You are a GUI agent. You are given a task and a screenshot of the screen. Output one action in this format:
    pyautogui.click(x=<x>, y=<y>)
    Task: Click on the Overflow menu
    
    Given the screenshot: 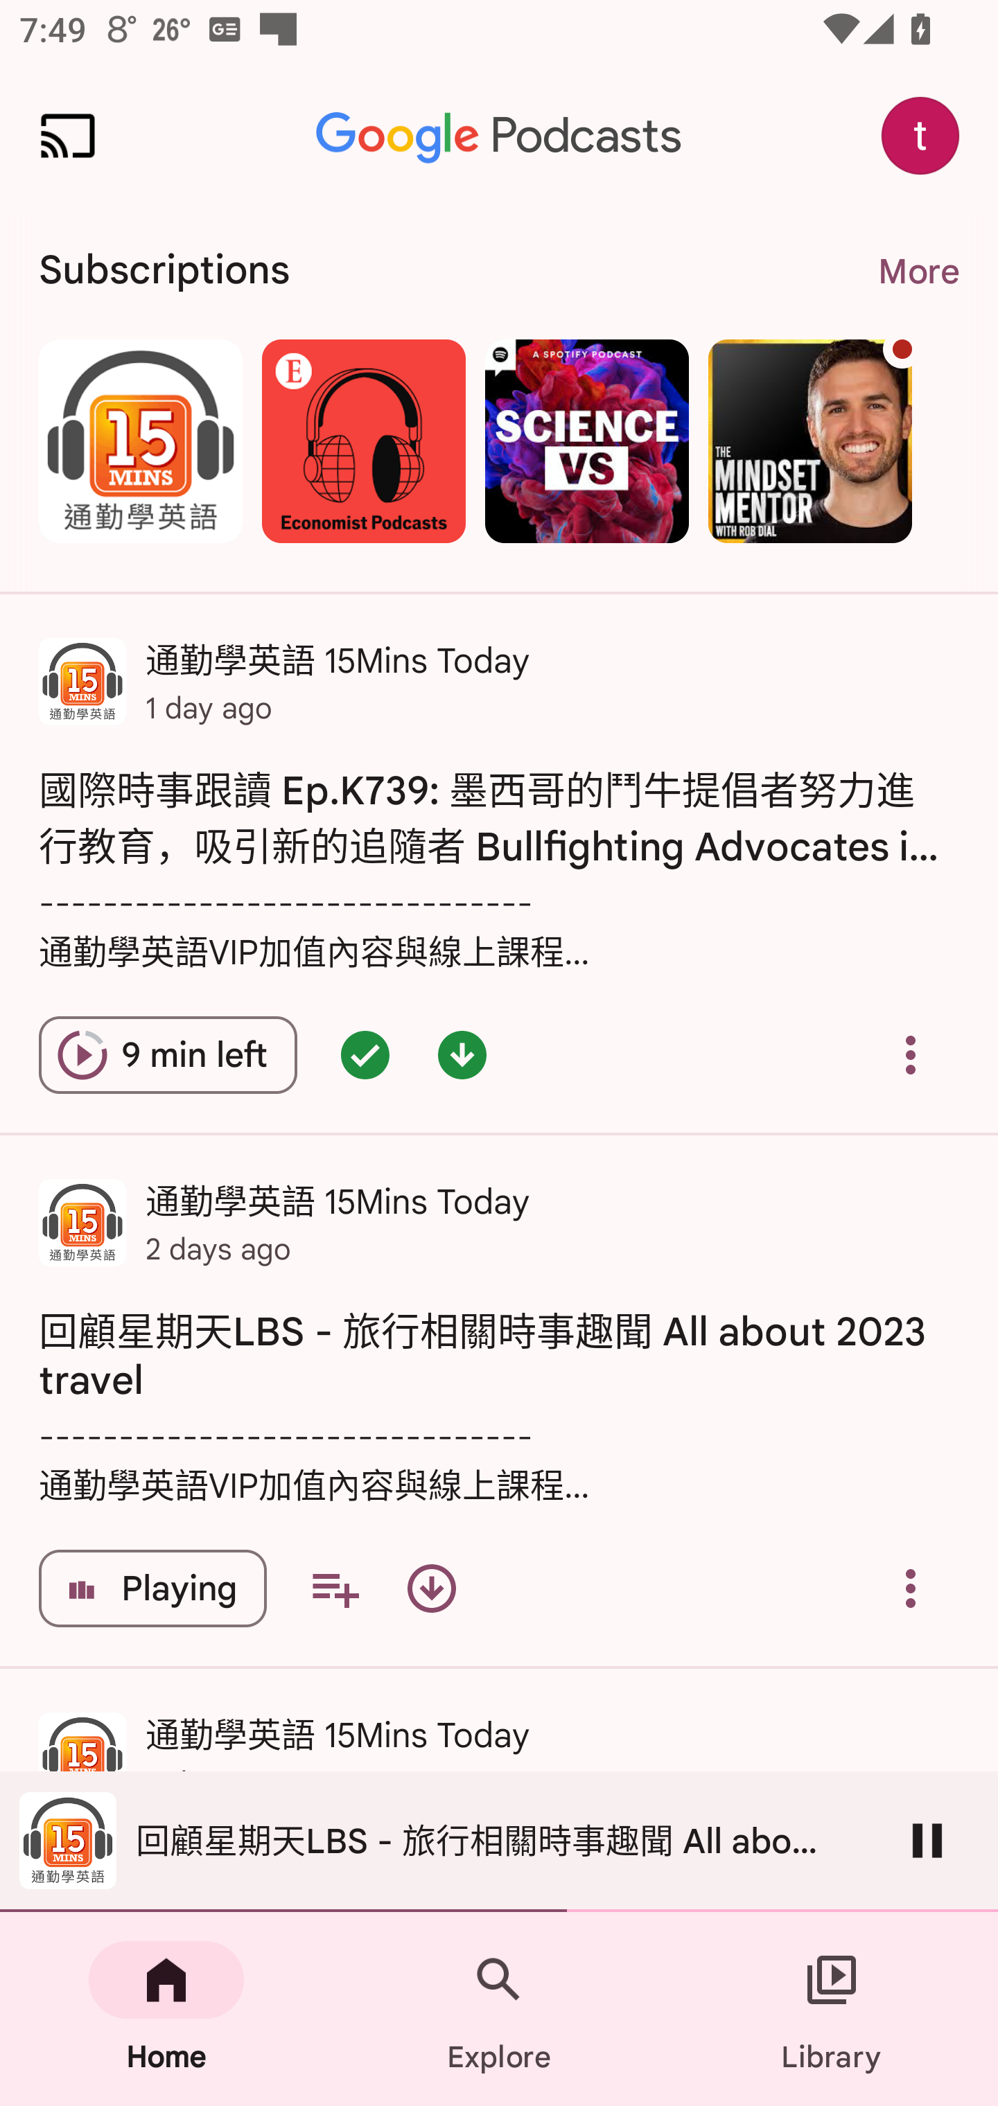 What is the action you would take?
    pyautogui.click(x=911, y=1589)
    